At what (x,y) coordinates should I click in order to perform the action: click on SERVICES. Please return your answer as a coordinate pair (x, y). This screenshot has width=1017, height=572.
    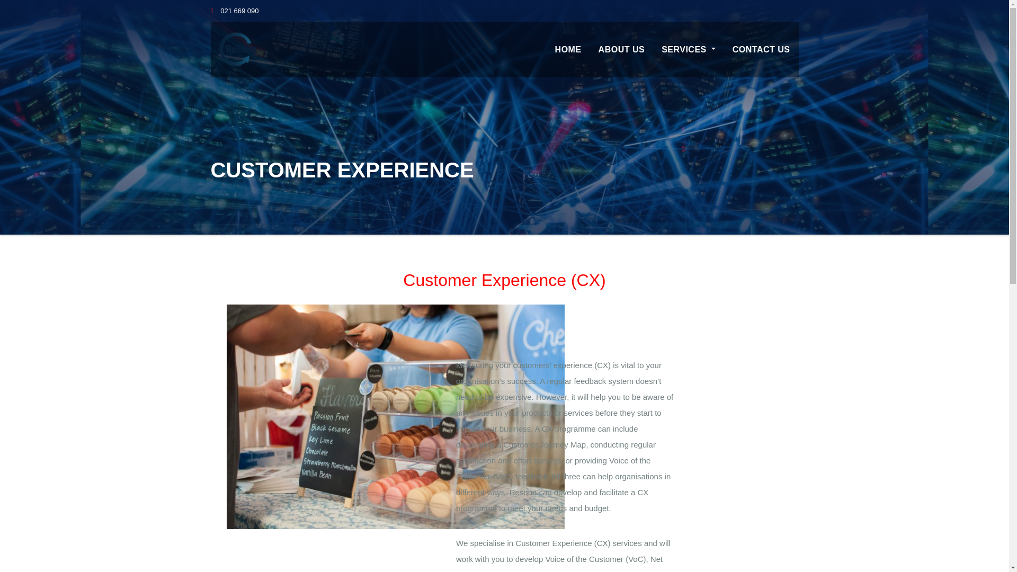
    Looking at the image, I should click on (689, 50).